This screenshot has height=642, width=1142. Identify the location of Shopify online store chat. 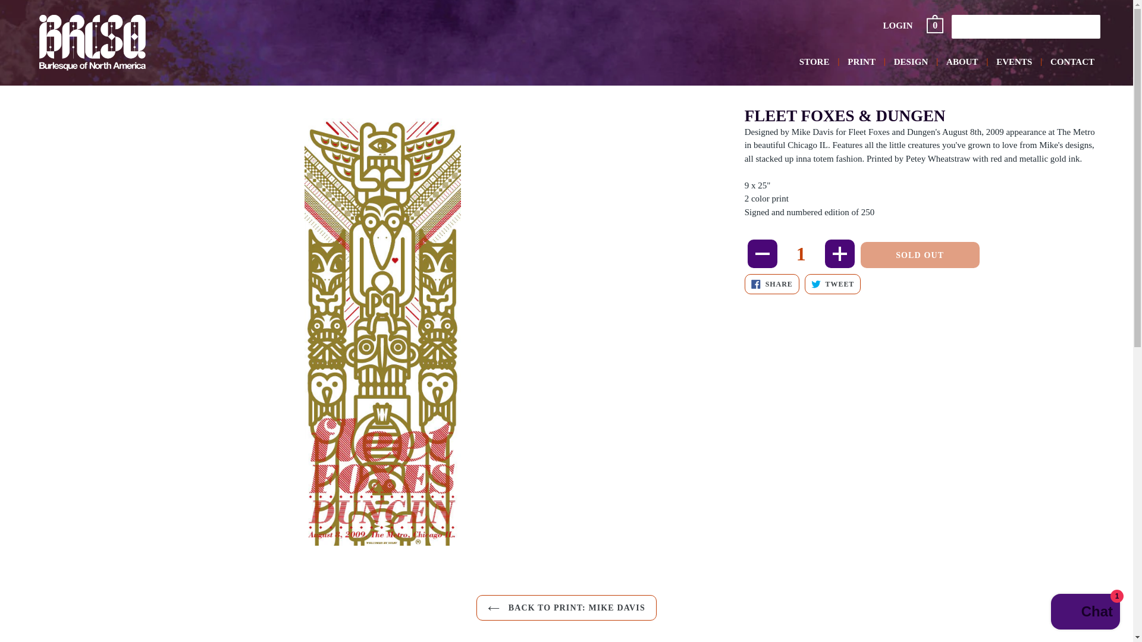
(833, 284).